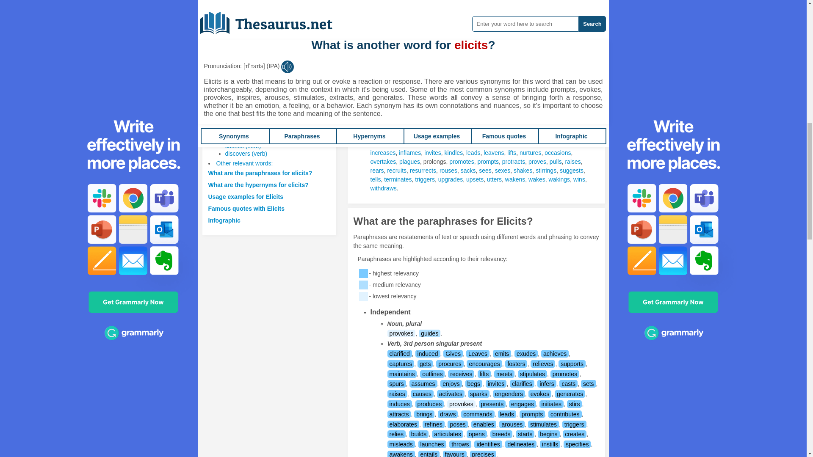 The image size is (813, 457). Describe the element at coordinates (379, 44) in the screenshot. I see `Synonyms for Elicits` at that location.